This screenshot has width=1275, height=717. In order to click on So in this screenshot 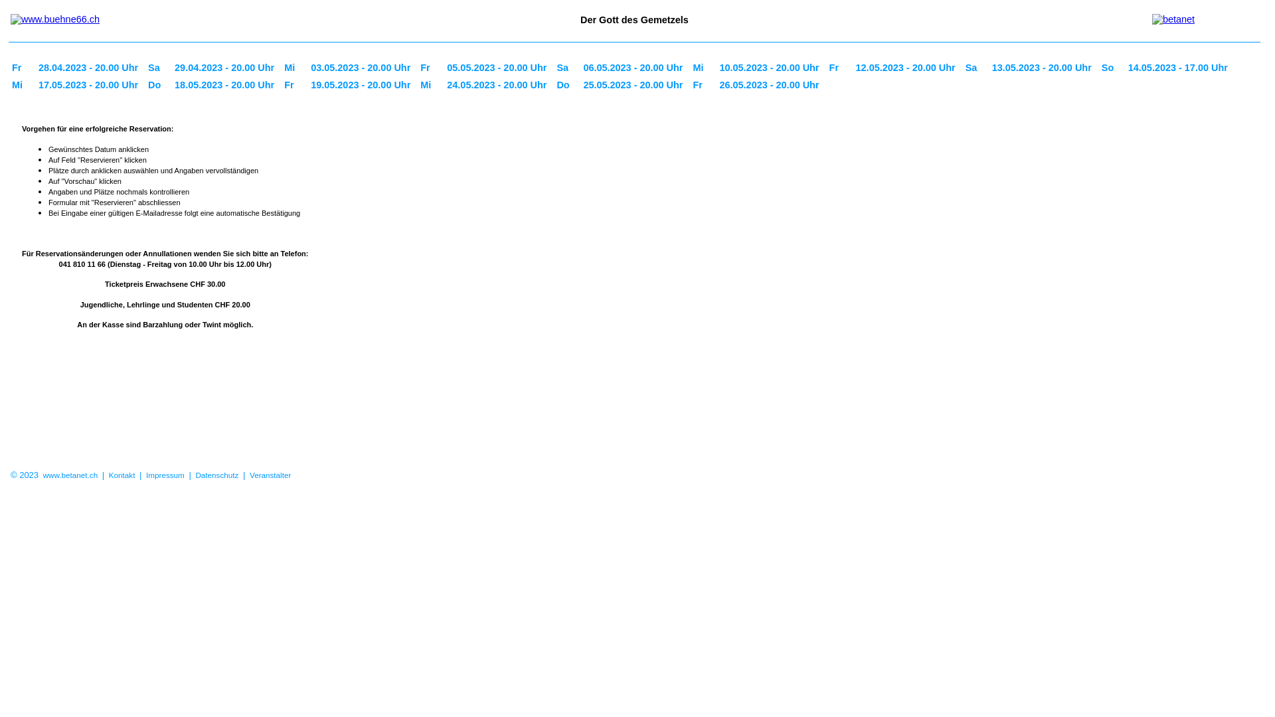, I will do `click(1112, 68)`.